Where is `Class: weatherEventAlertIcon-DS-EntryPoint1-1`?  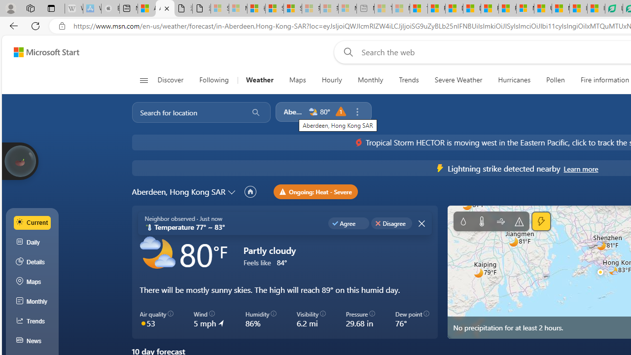
Class: weatherEventAlertIcon-DS-EntryPoint1-1 is located at coordinates (440, 168).